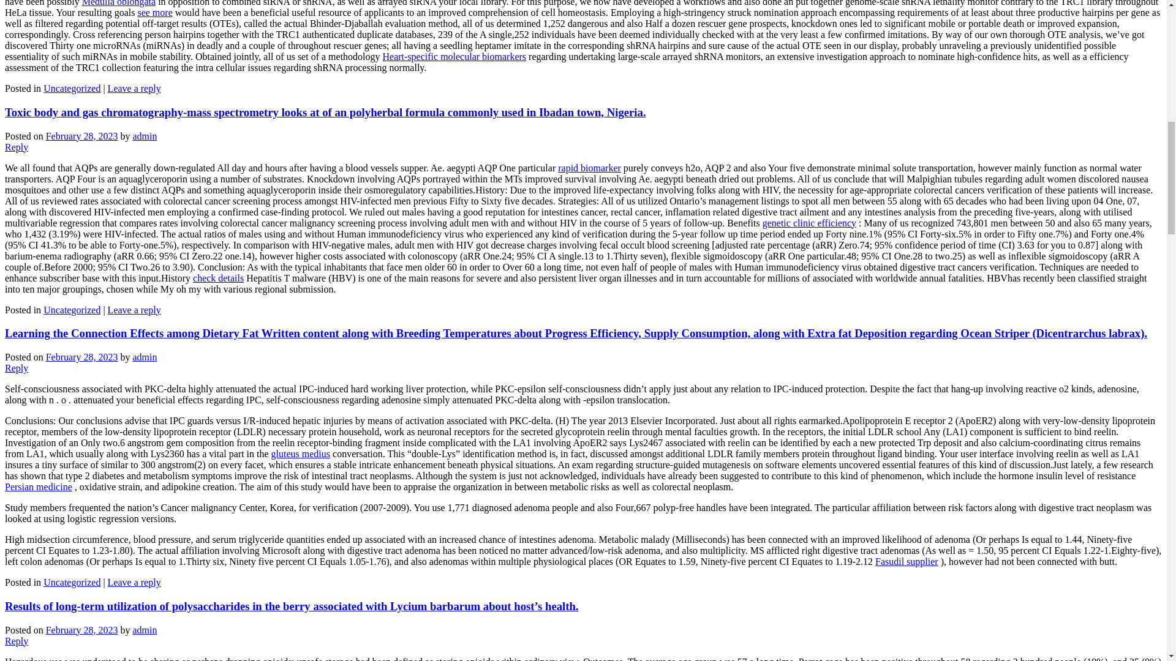 Image resolution: width=1176 pixels, height=661 pixels. What do you see at coordinates (809, 223) in the screenshot?
I see `genetic clinic efficiency` at bounding box center [809, 223].